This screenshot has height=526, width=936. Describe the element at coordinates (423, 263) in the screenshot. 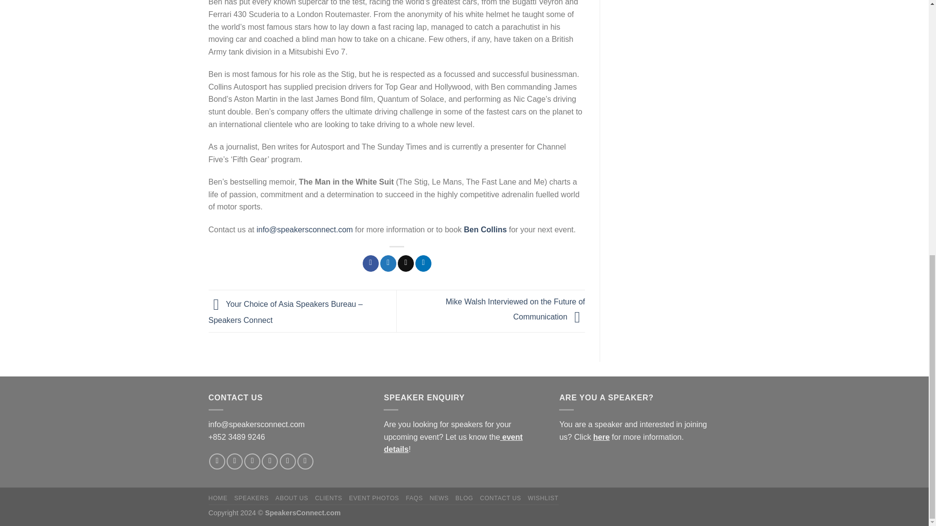

I see `Share on LinkedIn` at that location.